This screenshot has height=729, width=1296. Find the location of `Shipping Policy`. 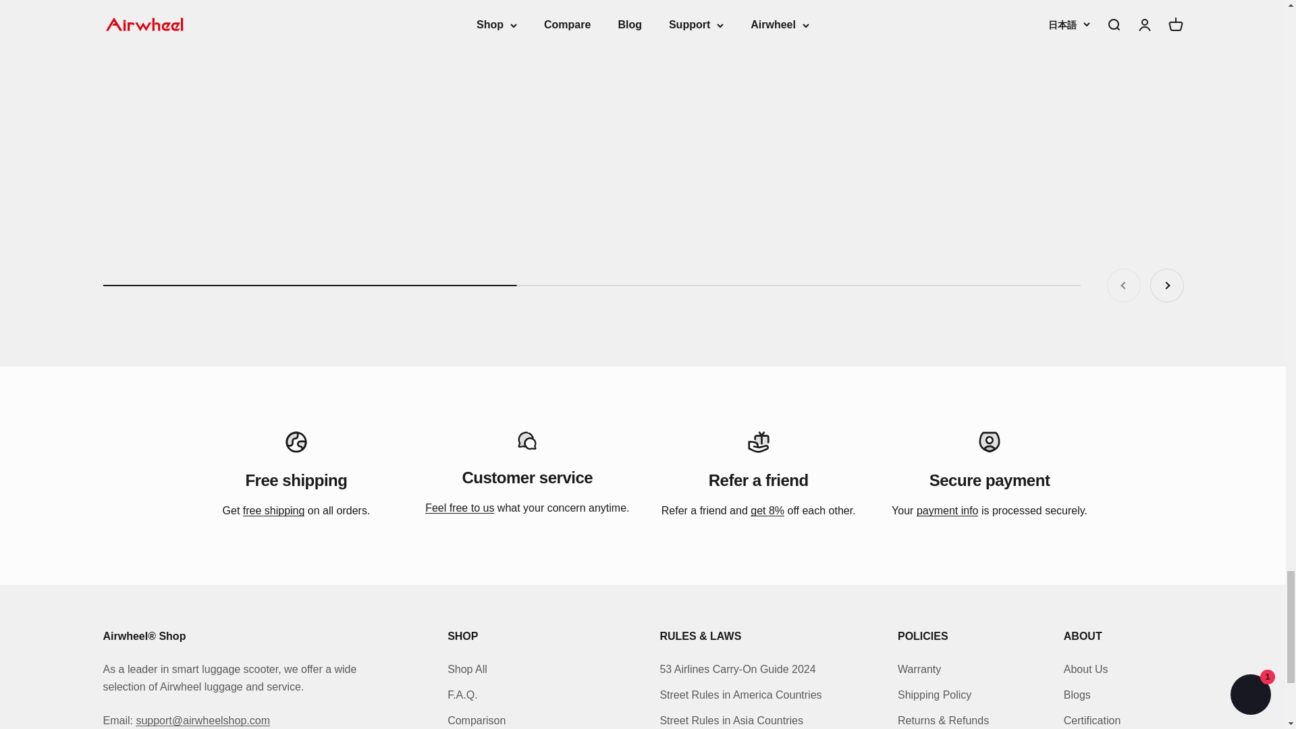

Shipping Policy is located at coordinates (274, 510).